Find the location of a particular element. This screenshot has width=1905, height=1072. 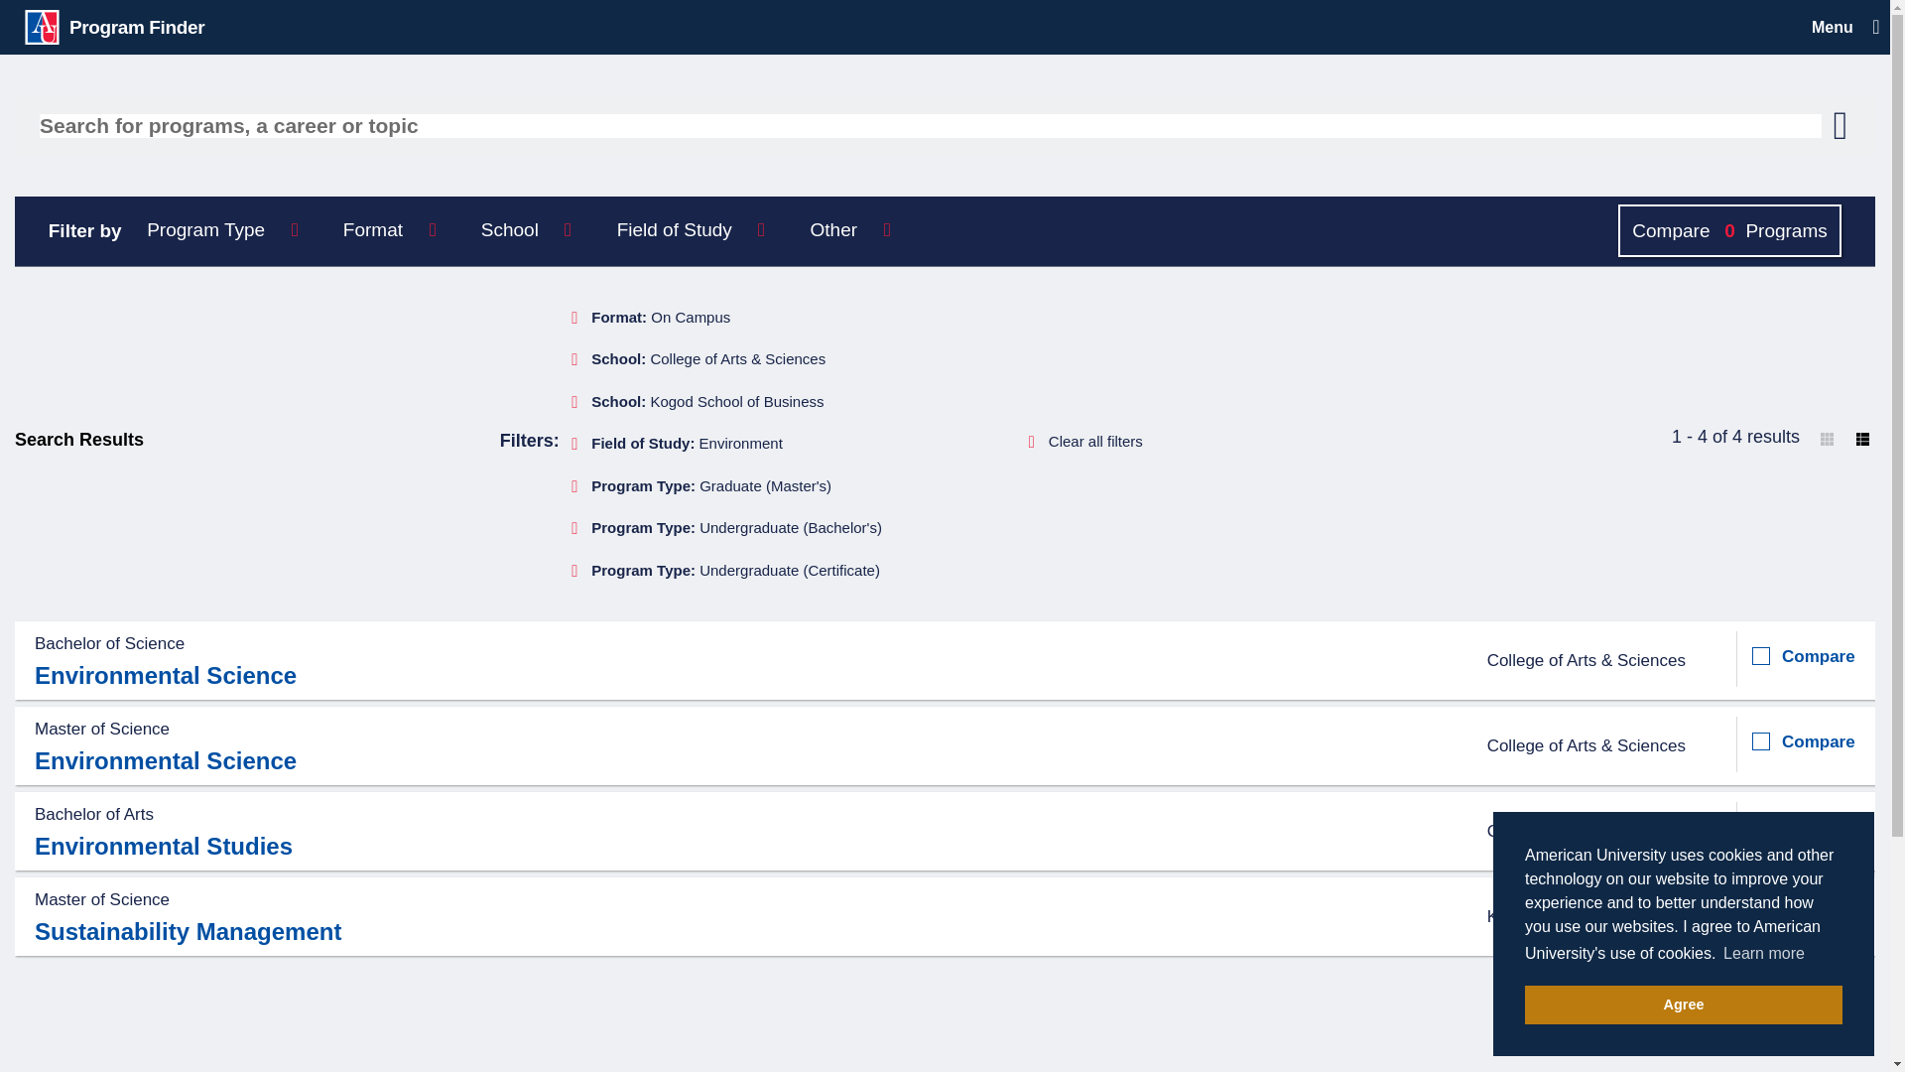

Remove 'School: Kogod School of Business' is located at coordinates (701, 402).